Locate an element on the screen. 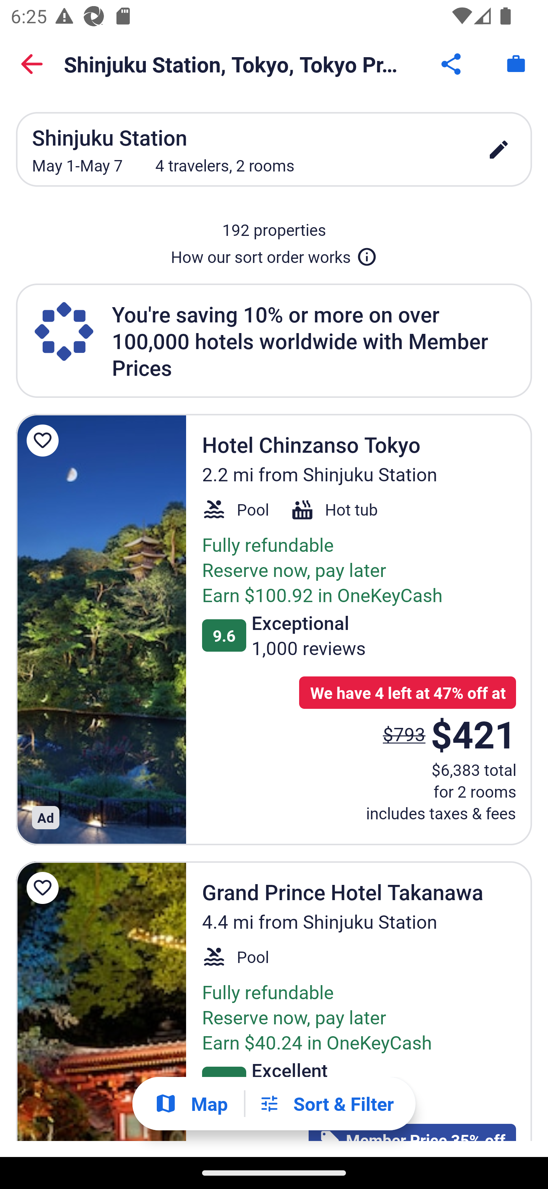 The width and height of the screenshot is (548, 1189). Hotel Chinzanso Tokyo is located at coordinates (101, 630).